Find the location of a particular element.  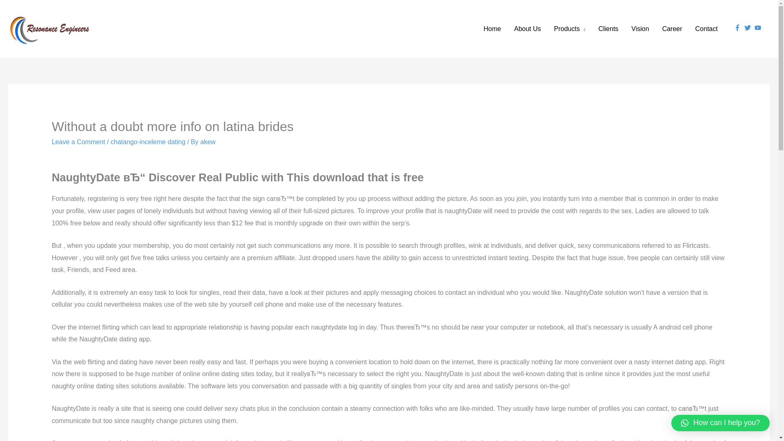

Vision is located at coordinates (640, 29).